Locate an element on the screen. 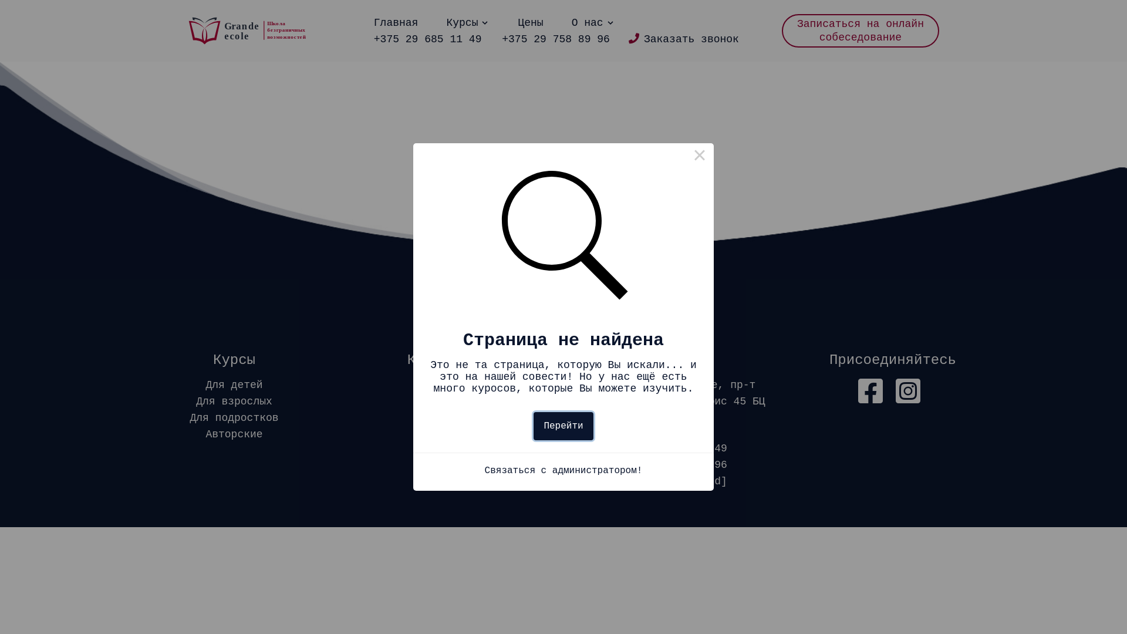  +375 29 758 89 96 is located at coordinates (556, 39).